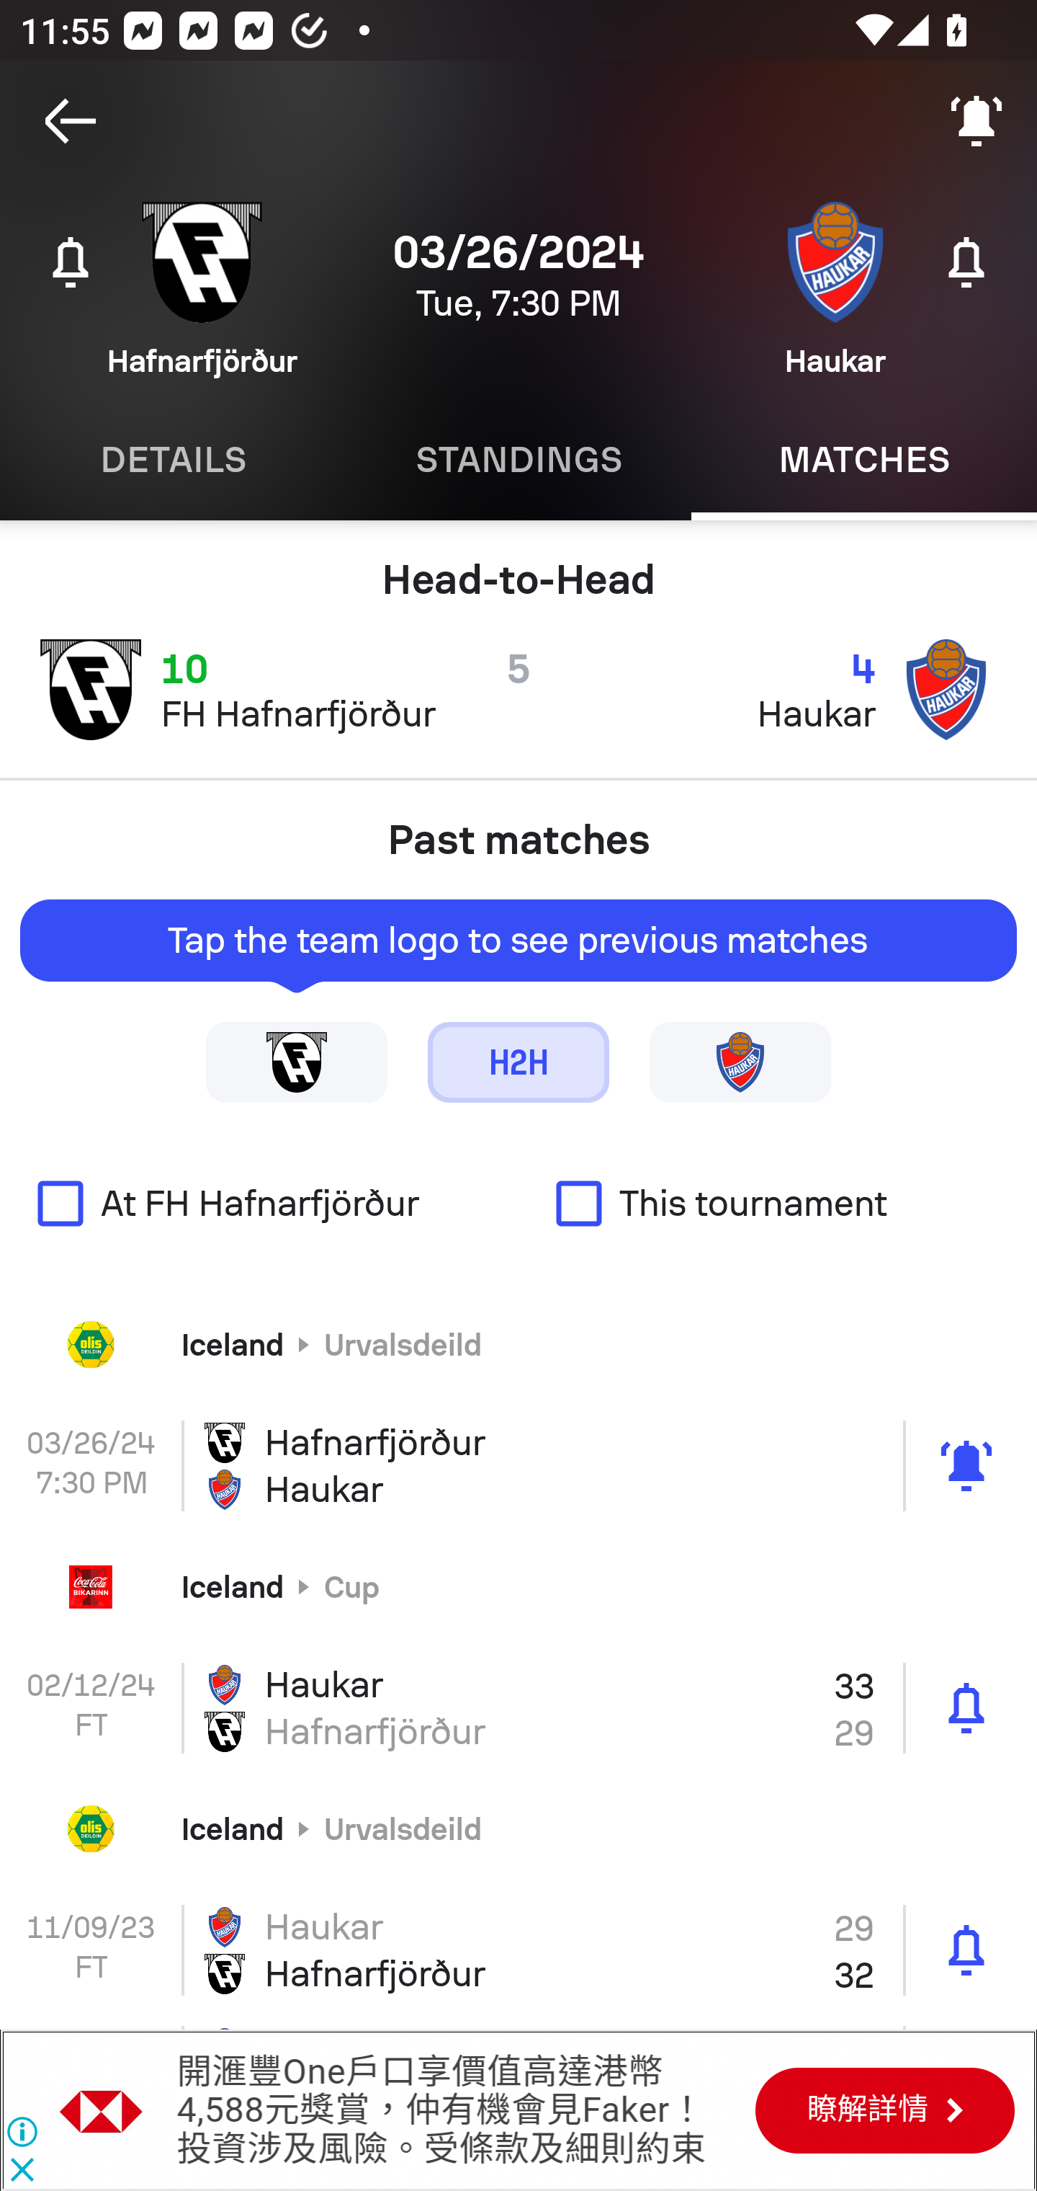  I want to click on Navigate up, so click(71, 121).